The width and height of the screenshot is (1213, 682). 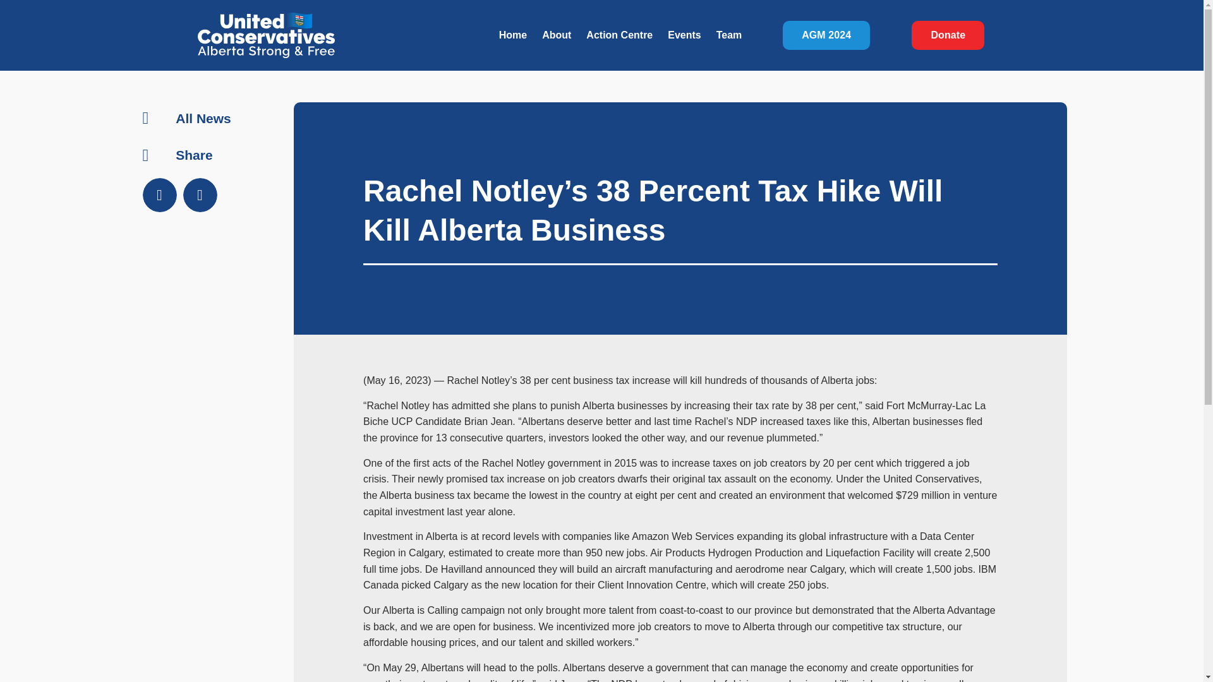 What do you see at coordinates (729, 35) in the screenshot?
I see `Team` at bounding box center [729, 35].